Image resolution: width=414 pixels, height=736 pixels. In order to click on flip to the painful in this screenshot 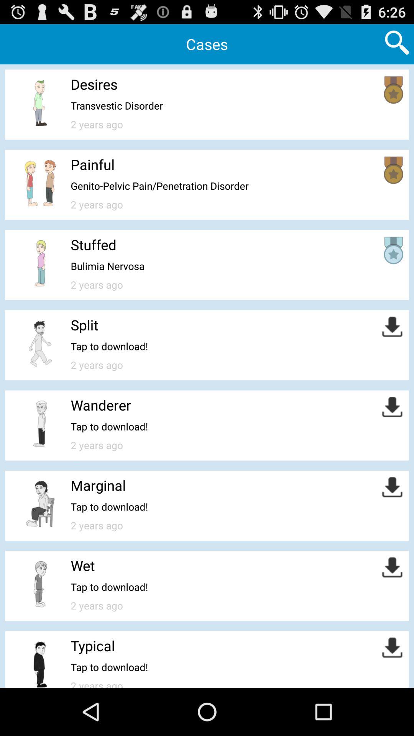, I will do `click(93, 164)`.